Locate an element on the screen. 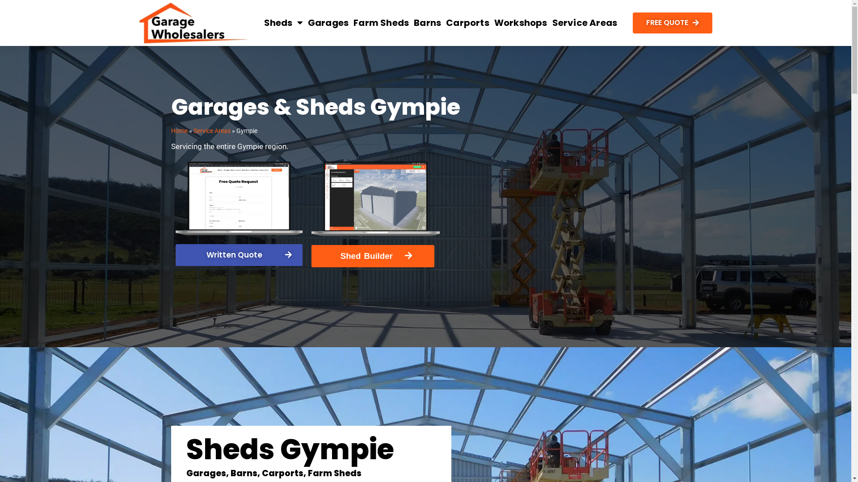 The width and height of the screenshot is (858, 482). Garages is located at coordinates (328, 23).